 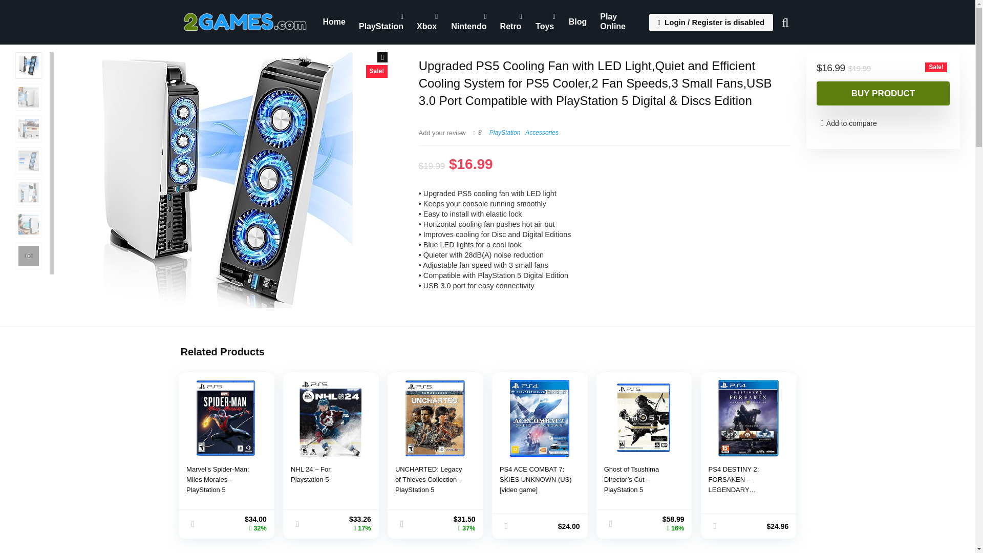 What do you see at coordinates (542, 132) in the screenshot?
I see `View all posts in Accessories` at bounding box center [542, 132].